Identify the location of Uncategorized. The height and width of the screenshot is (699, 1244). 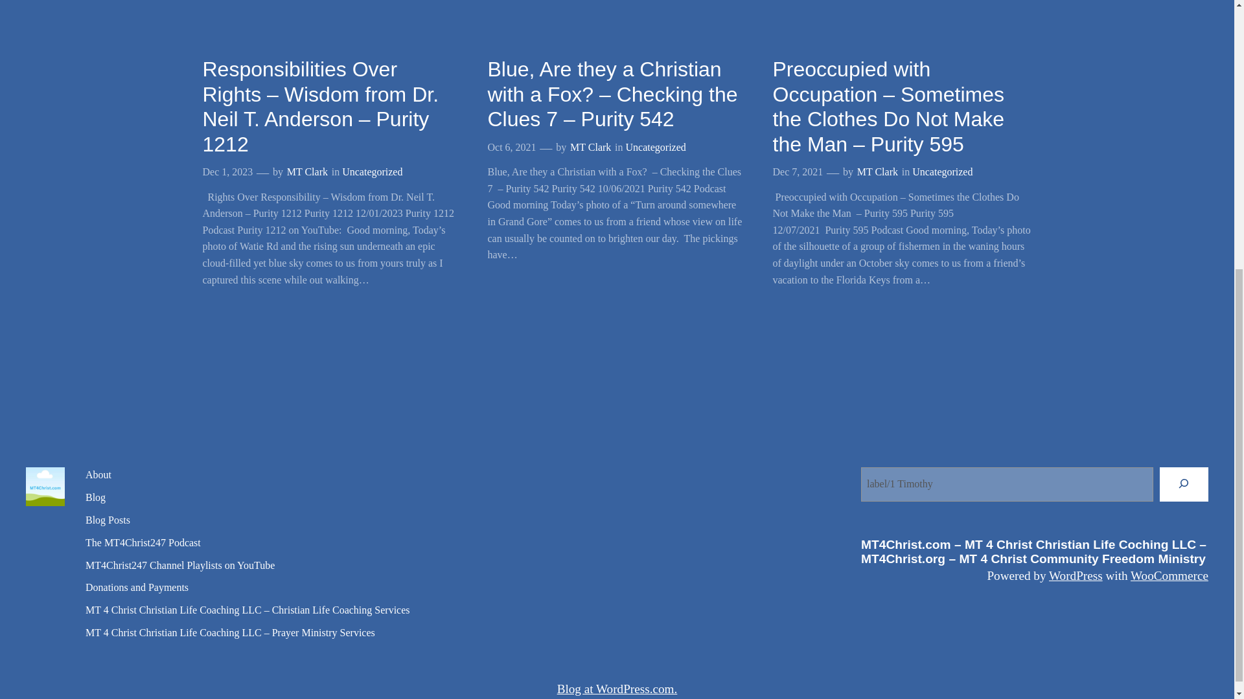
(656, 148).